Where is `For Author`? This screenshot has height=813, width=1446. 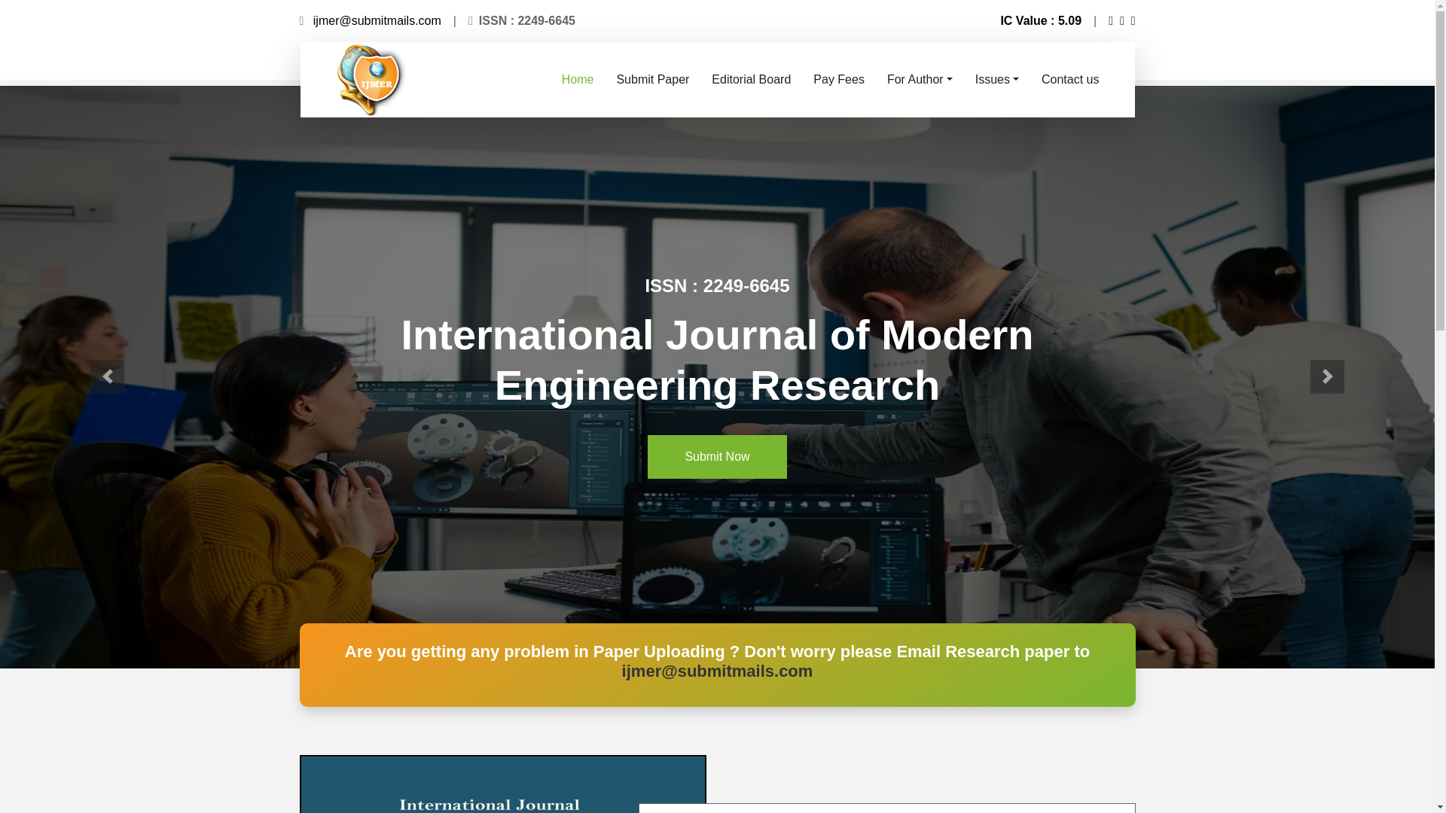 For Author is located at coordinates (920, 79).